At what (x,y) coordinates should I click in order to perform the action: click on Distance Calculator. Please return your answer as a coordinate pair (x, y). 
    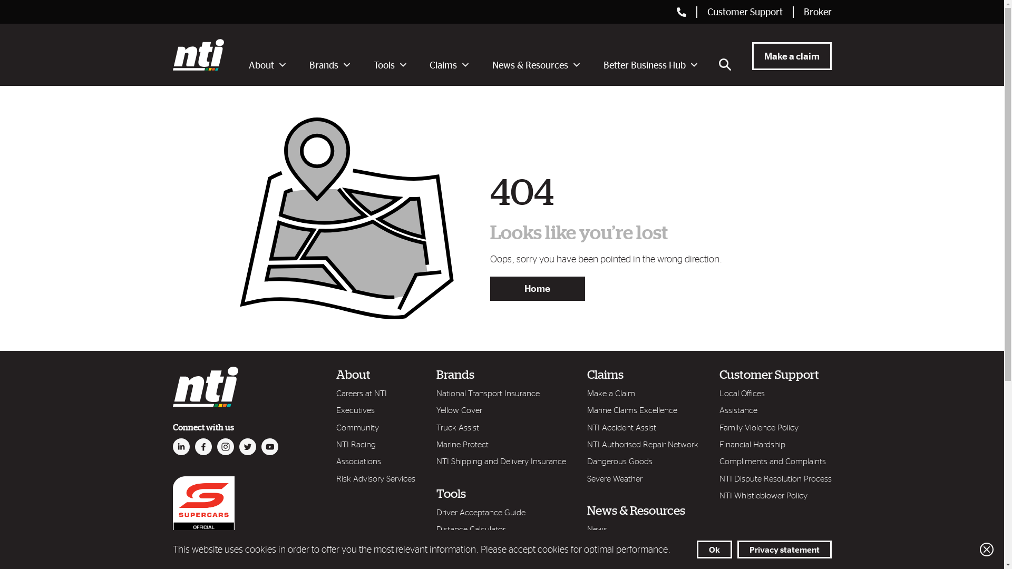
    Looking at the image, I should click on (471, 529).